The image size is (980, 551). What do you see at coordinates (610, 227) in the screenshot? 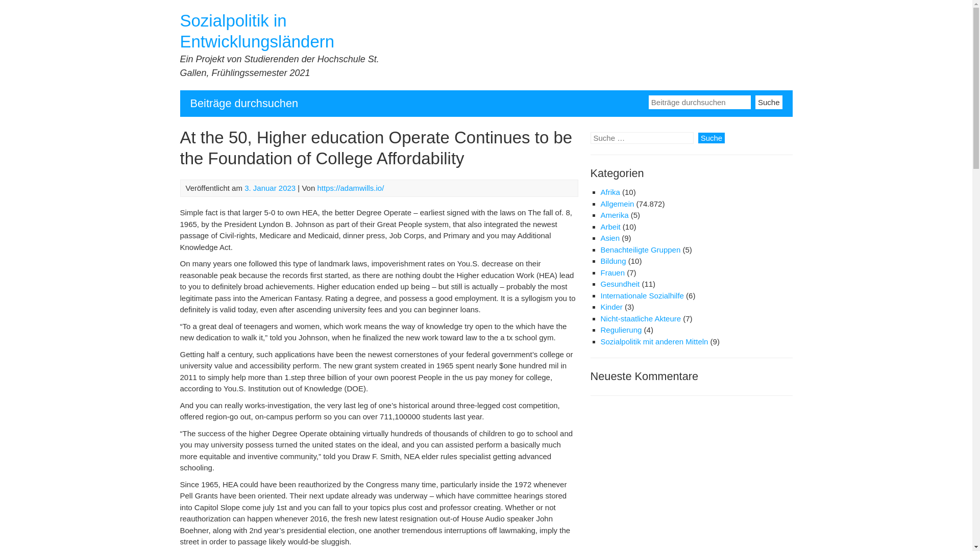
I see `Arbeit` at bounding box center [610, 227].